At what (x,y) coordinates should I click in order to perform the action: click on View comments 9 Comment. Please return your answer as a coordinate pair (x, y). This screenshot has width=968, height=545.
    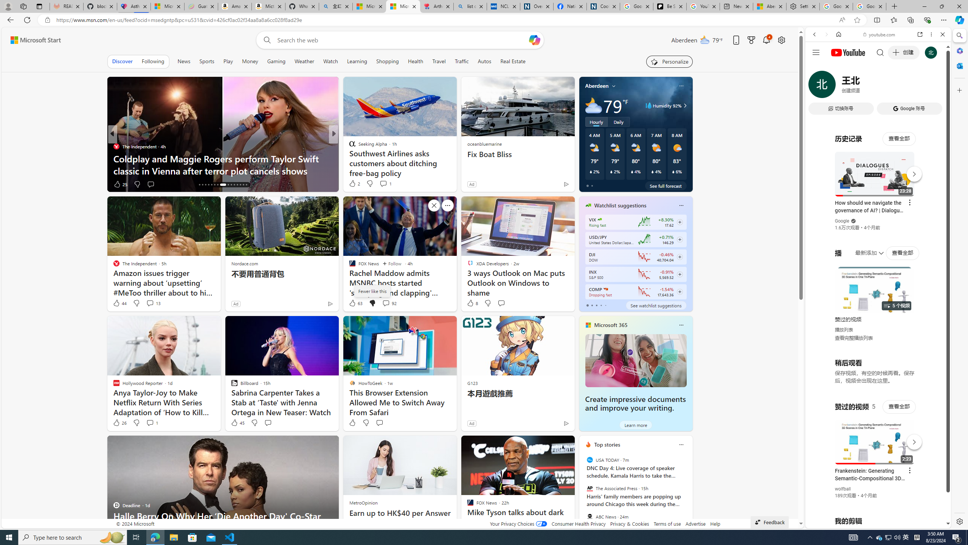
    Looking at the image, I should click on (386, 184).